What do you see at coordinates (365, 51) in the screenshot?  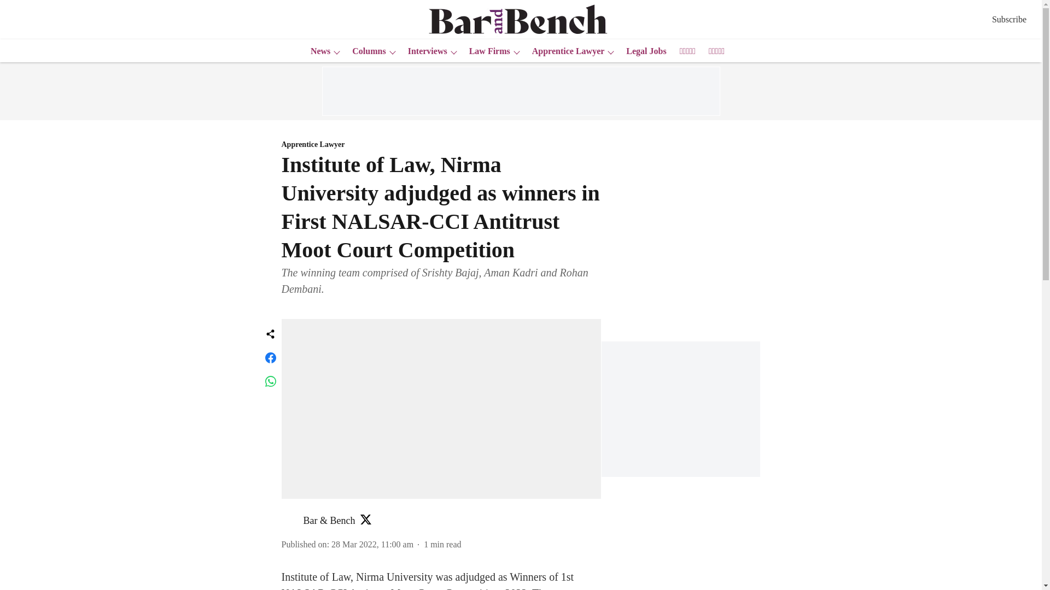 I see `Columns` at bounding box center [365, 51].